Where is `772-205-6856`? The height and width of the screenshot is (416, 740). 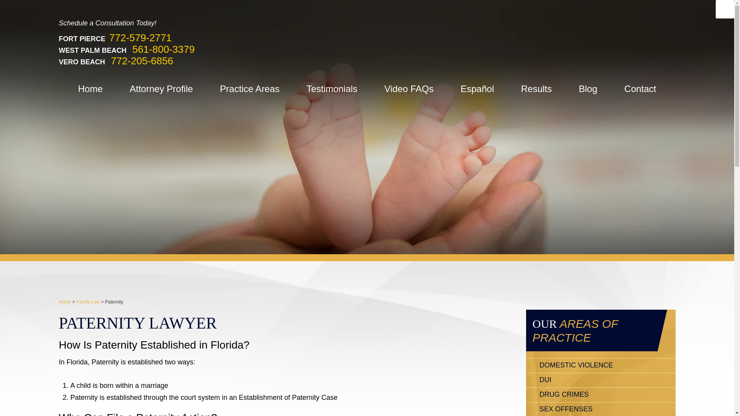
772-205-6856 is located at coordinates (142, 60).